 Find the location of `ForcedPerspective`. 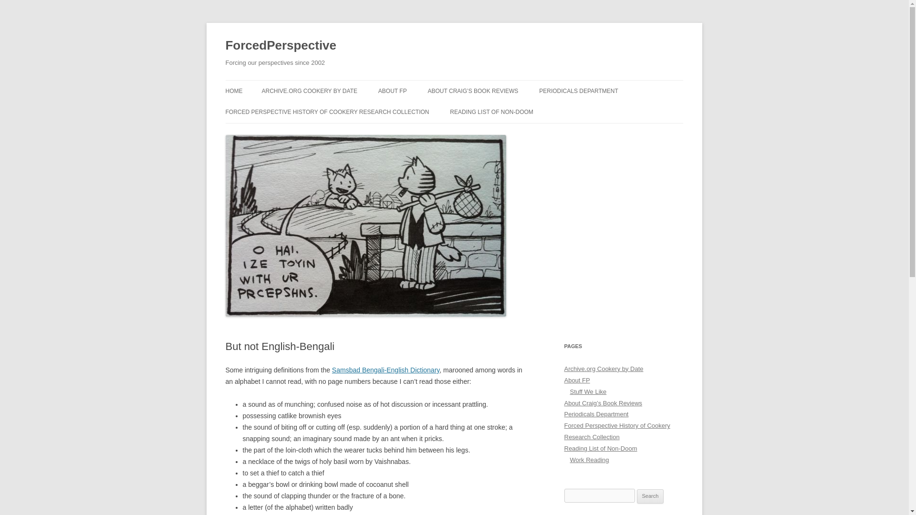

ForcedPerspective is located at coordinates (281, 46).